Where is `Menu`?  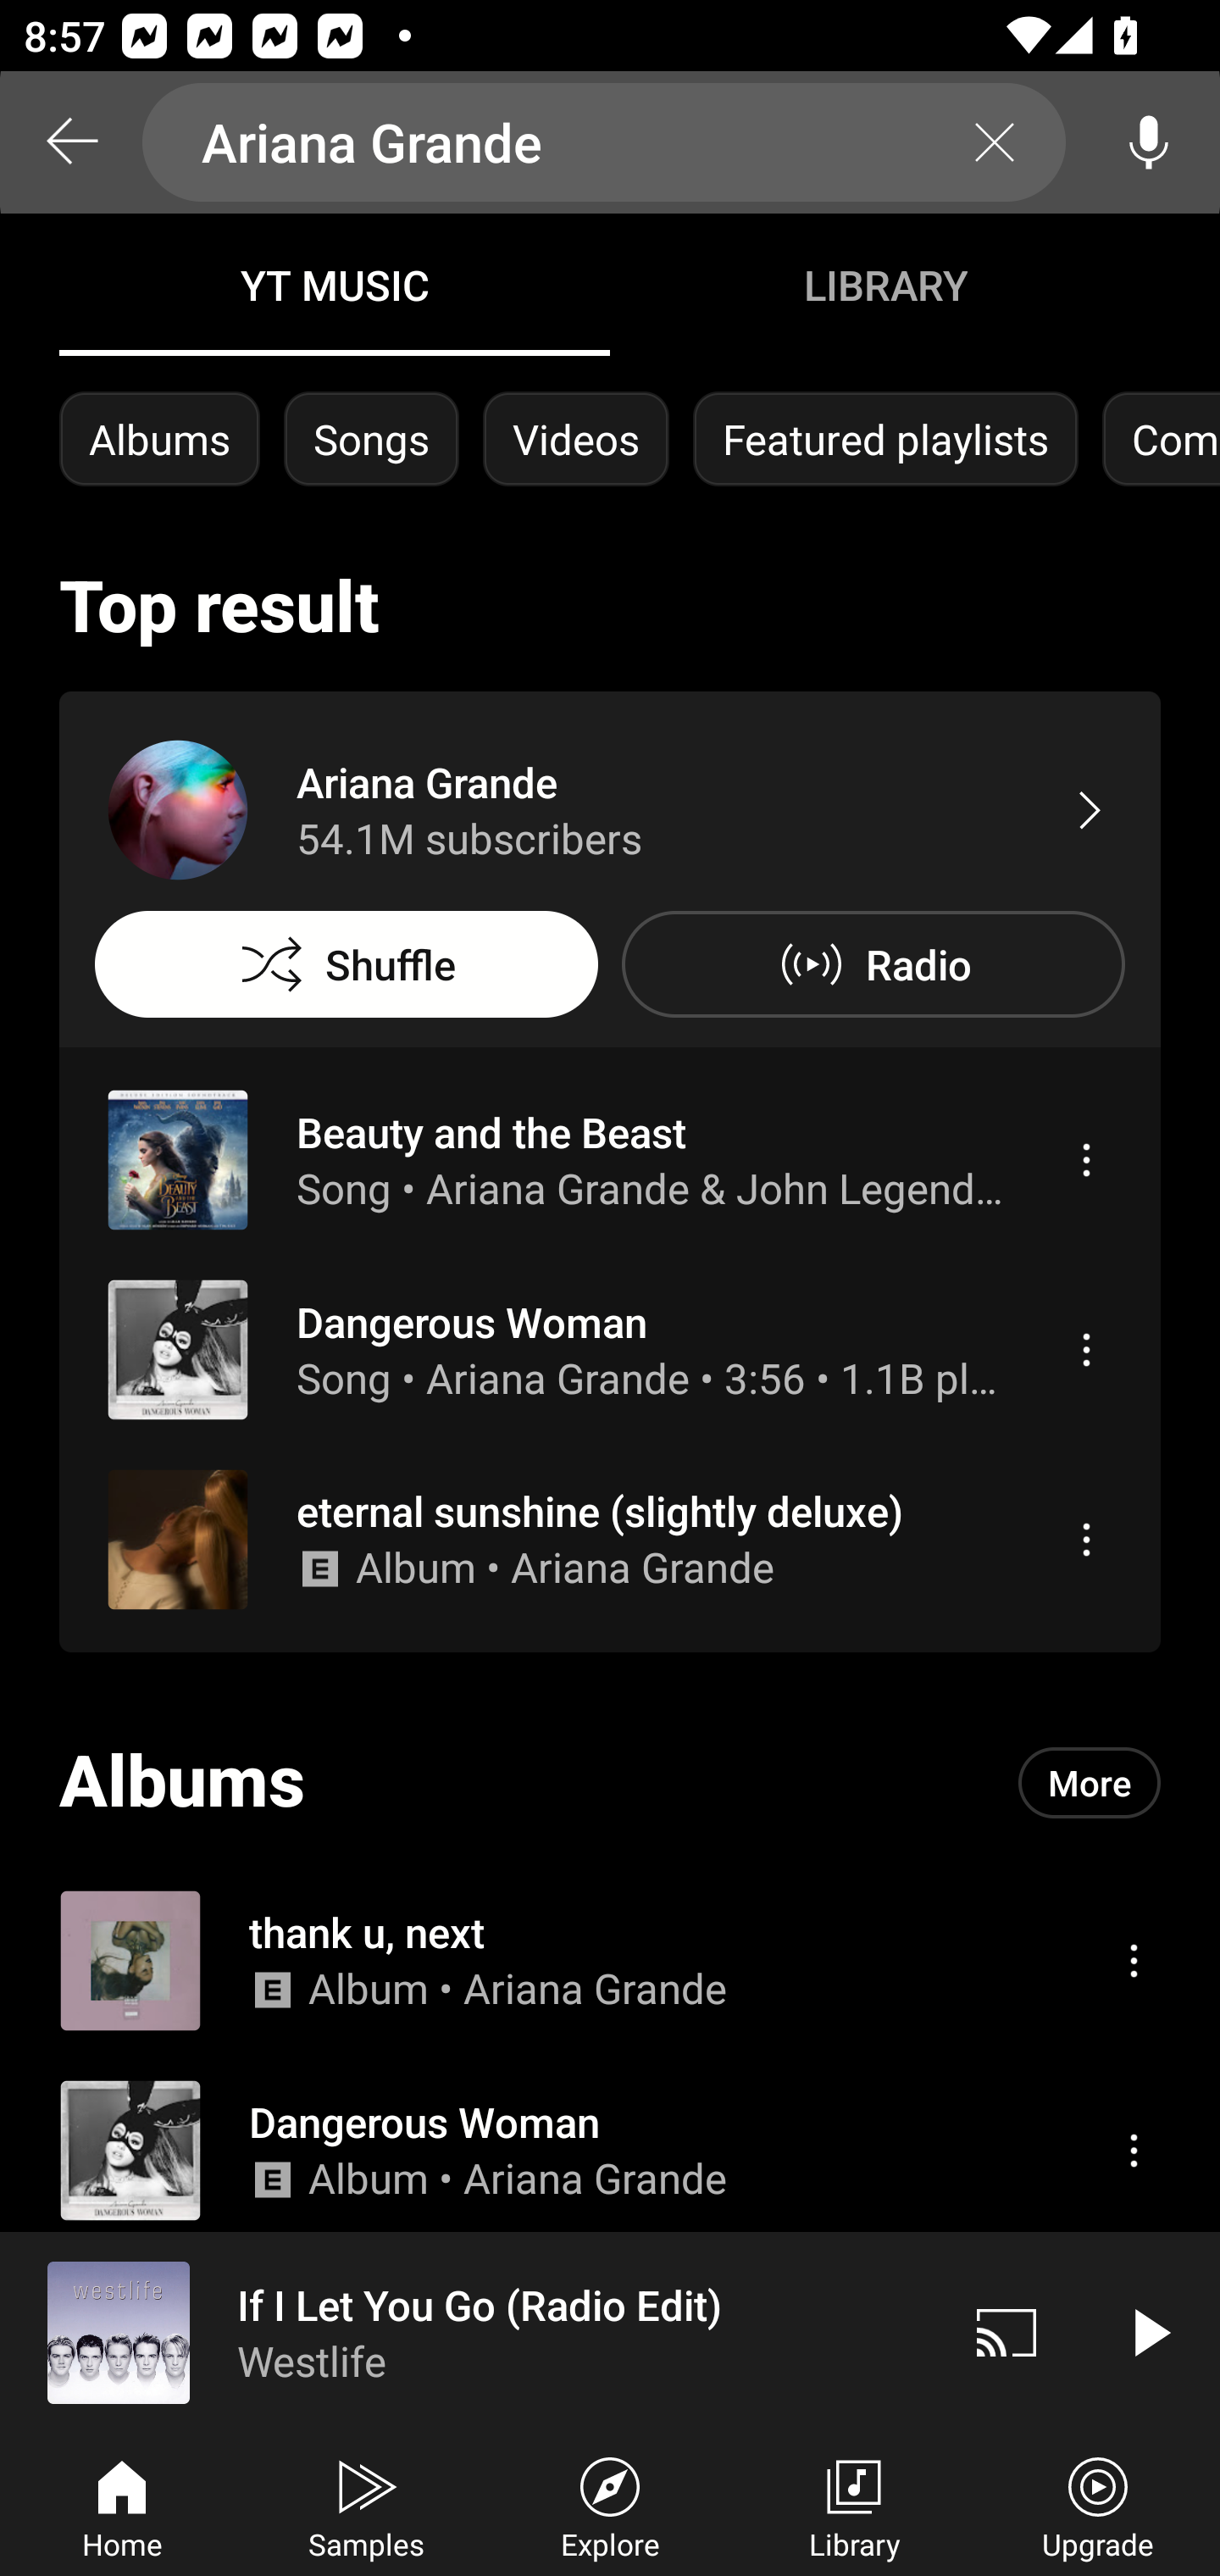 Menu is located at coordinates (1086, 1540).